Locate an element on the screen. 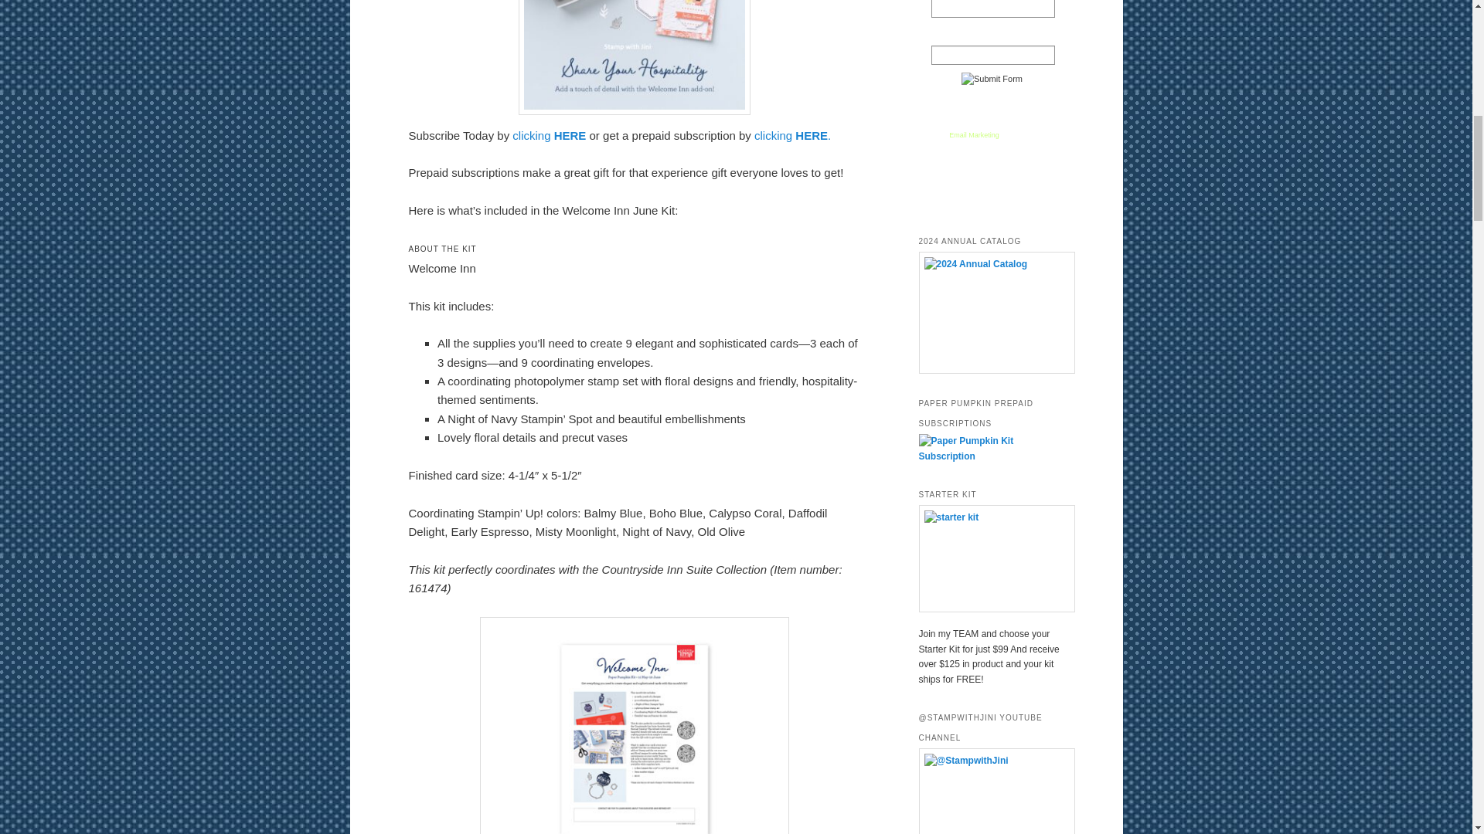 Image resolution: width=1484 pixels, height=834 pixels. 2024 Annual Catalog  is located at coordinates (991, 312).